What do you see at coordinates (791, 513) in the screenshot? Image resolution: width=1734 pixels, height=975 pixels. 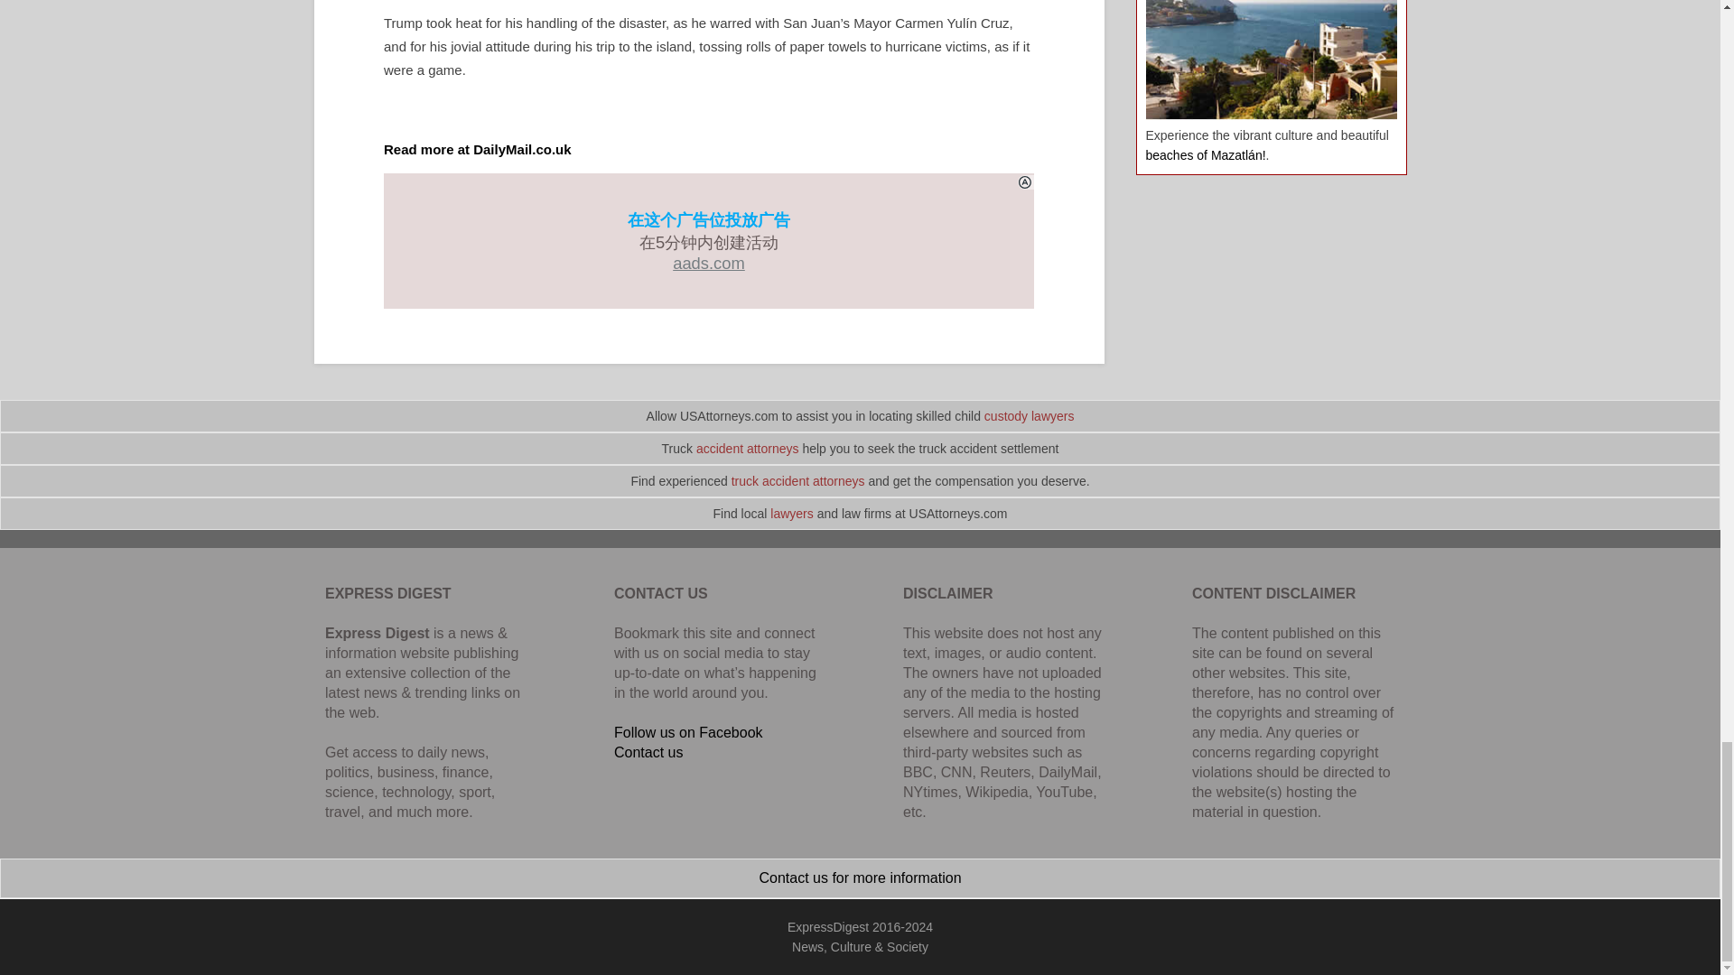 I see `lawyers` at bounding box center [791, 513].